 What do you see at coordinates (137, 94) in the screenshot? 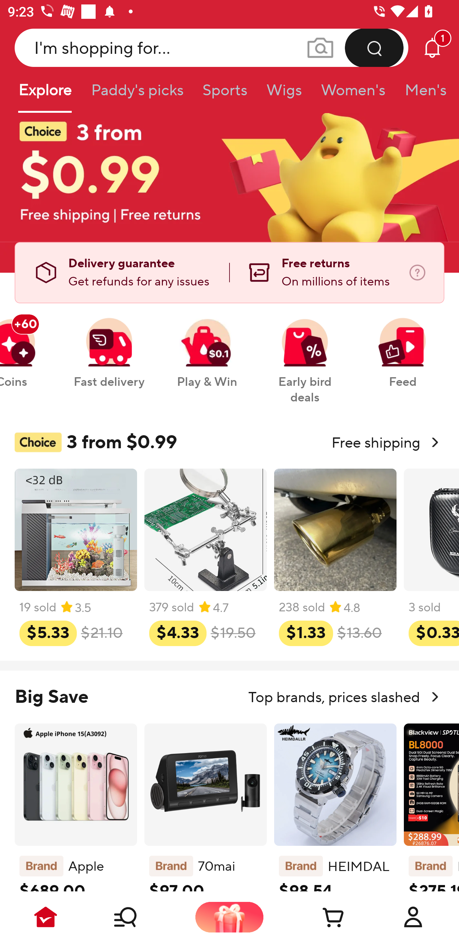
I see `Paddy's picks` at bounding box center [137, 94].